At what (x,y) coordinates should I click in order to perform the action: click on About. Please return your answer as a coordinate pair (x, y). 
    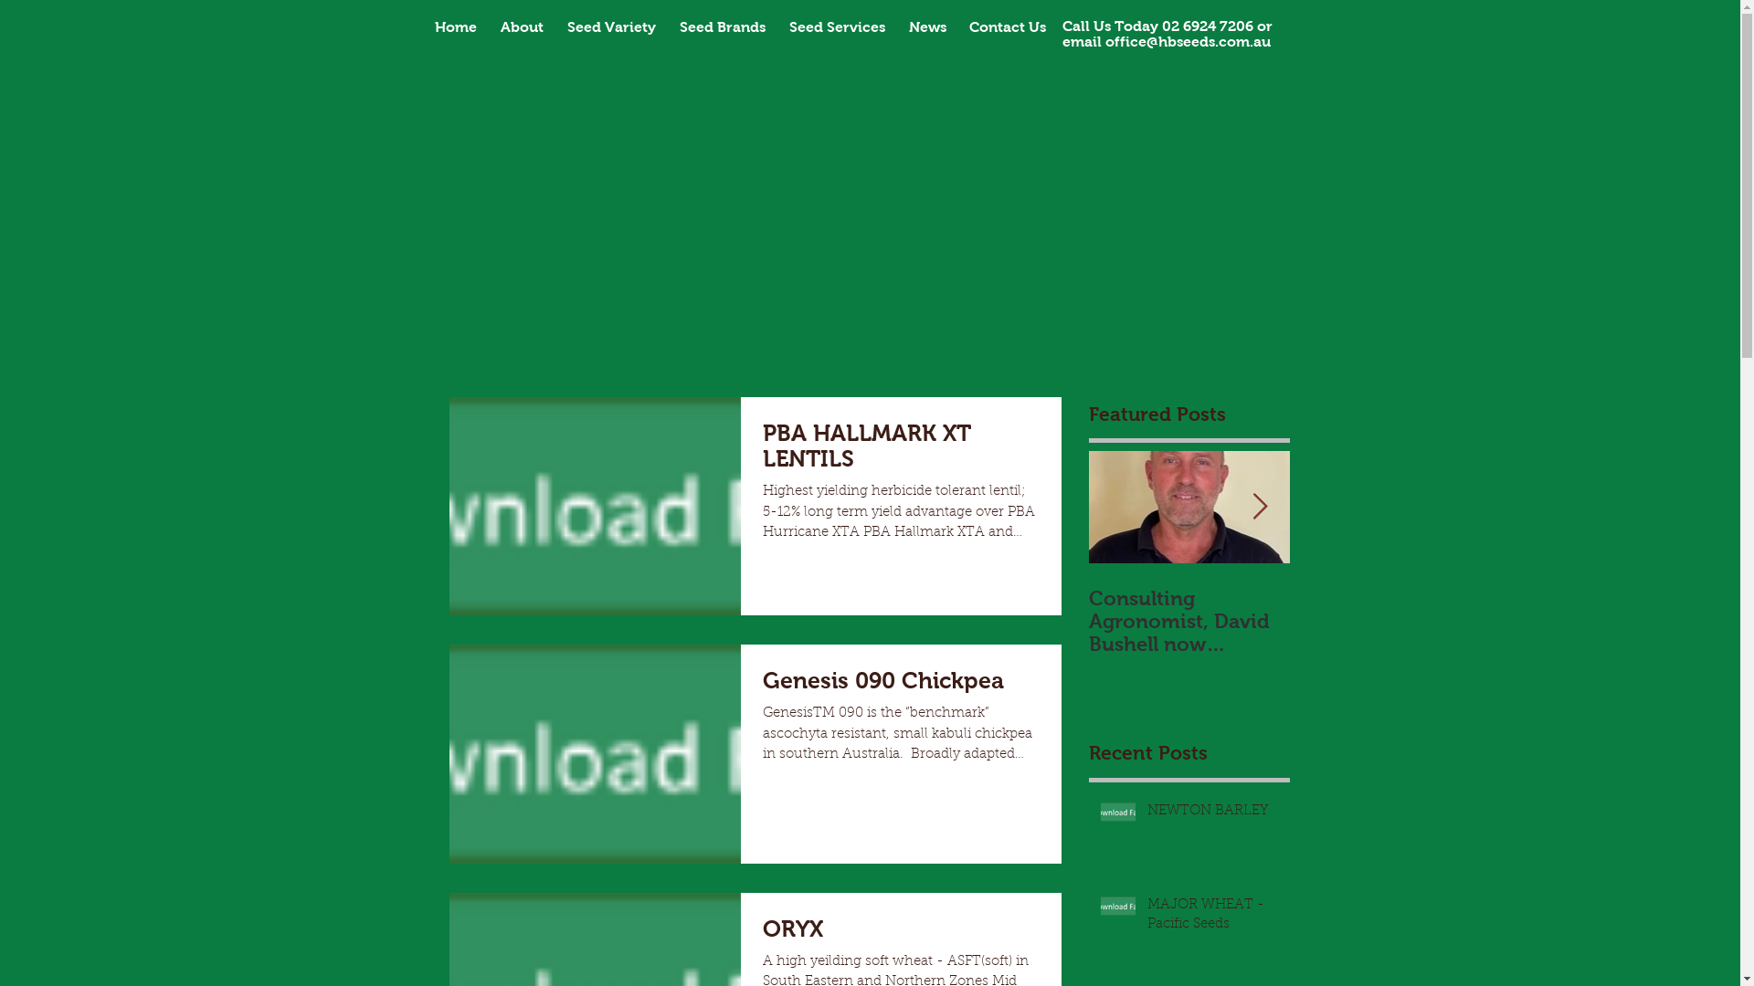
    Looking at the image, I should click on (521, 27).